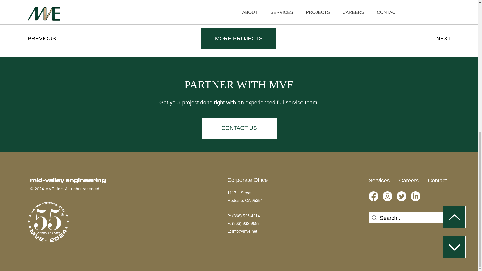 The width and height of the screenshot is (482, 271). Describe the element at coordinates (45, 38) in the screenshot. I see `PREVIOUS` at that location.